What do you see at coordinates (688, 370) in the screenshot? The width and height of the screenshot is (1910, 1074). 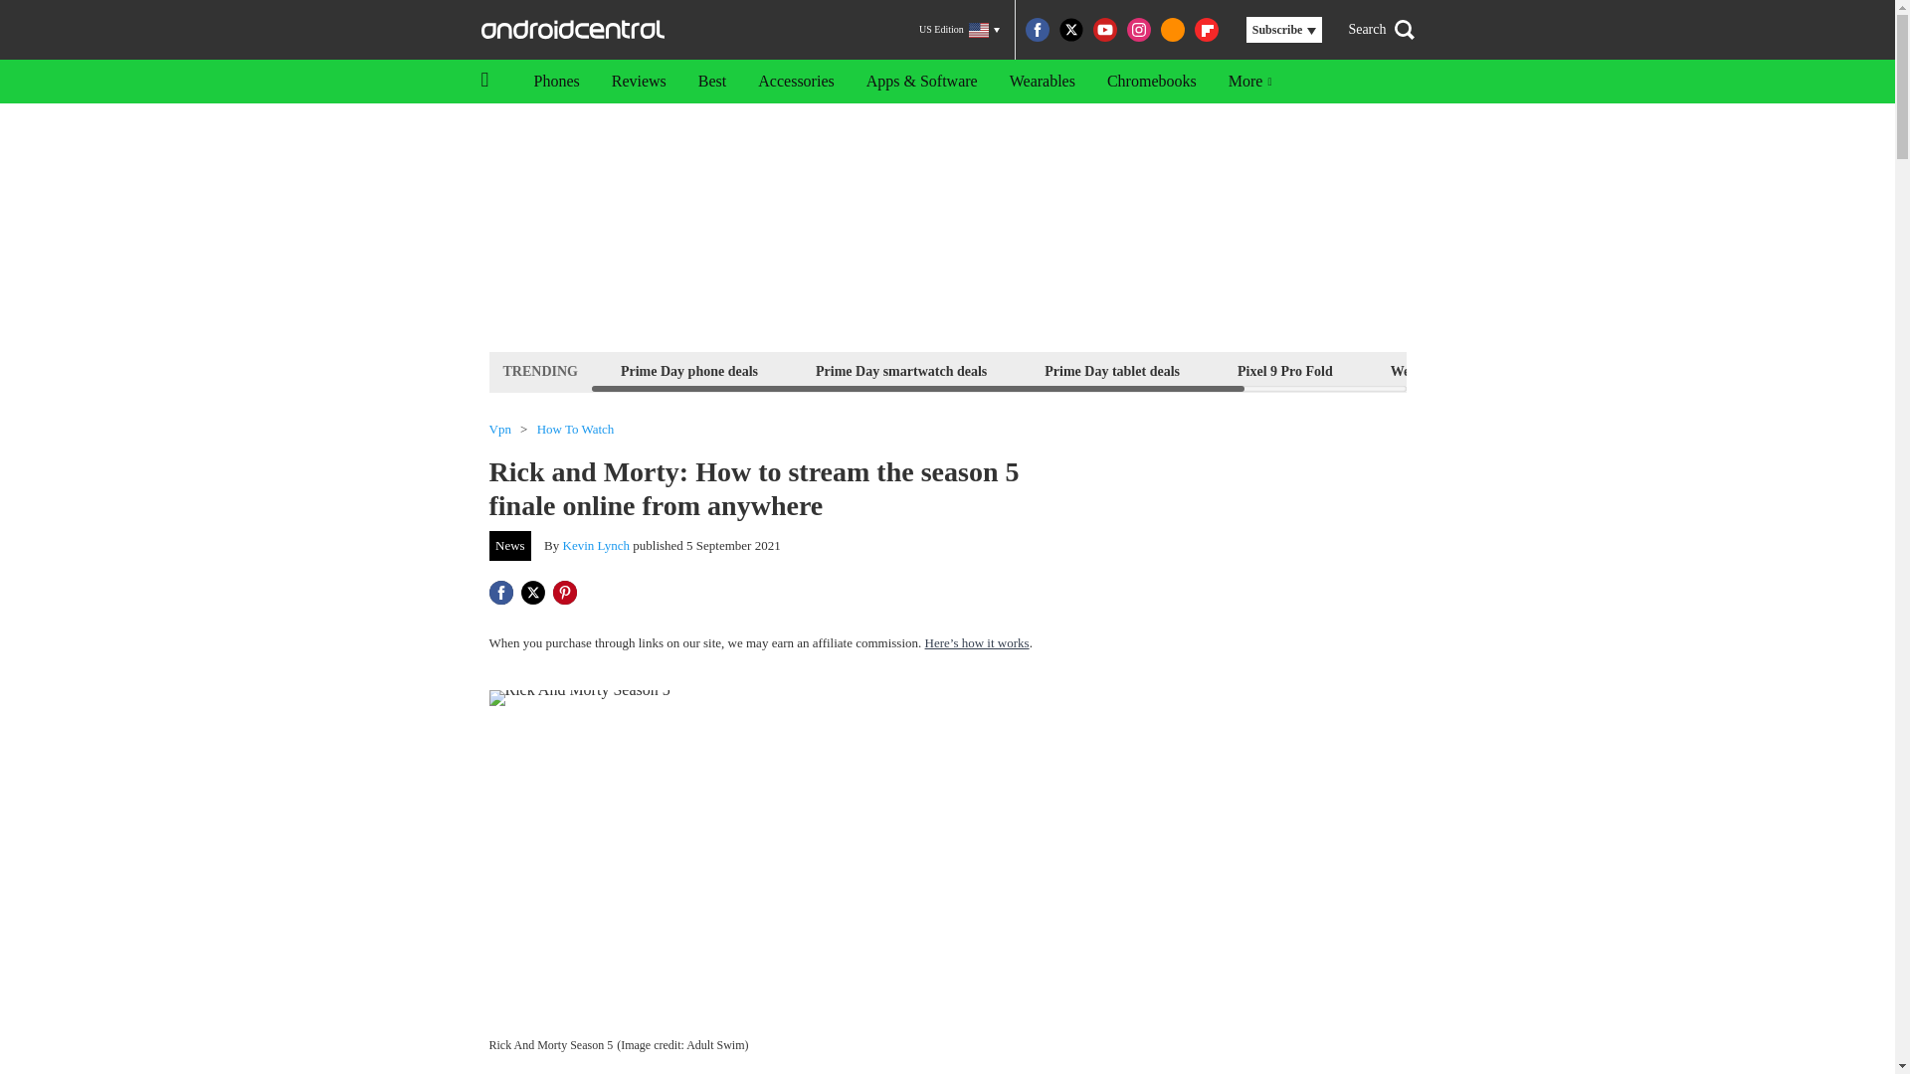 I see `Prime Day phone deals` at bounding box center [688, 370].